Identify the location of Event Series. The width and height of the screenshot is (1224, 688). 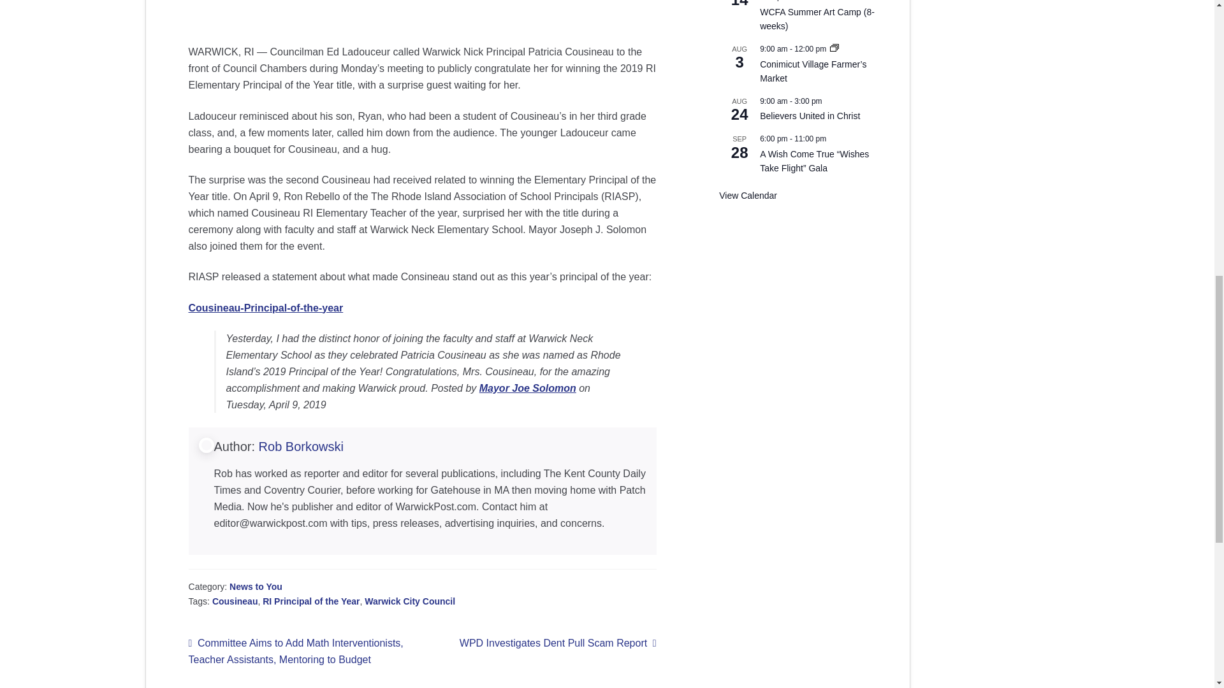
(834, 49).